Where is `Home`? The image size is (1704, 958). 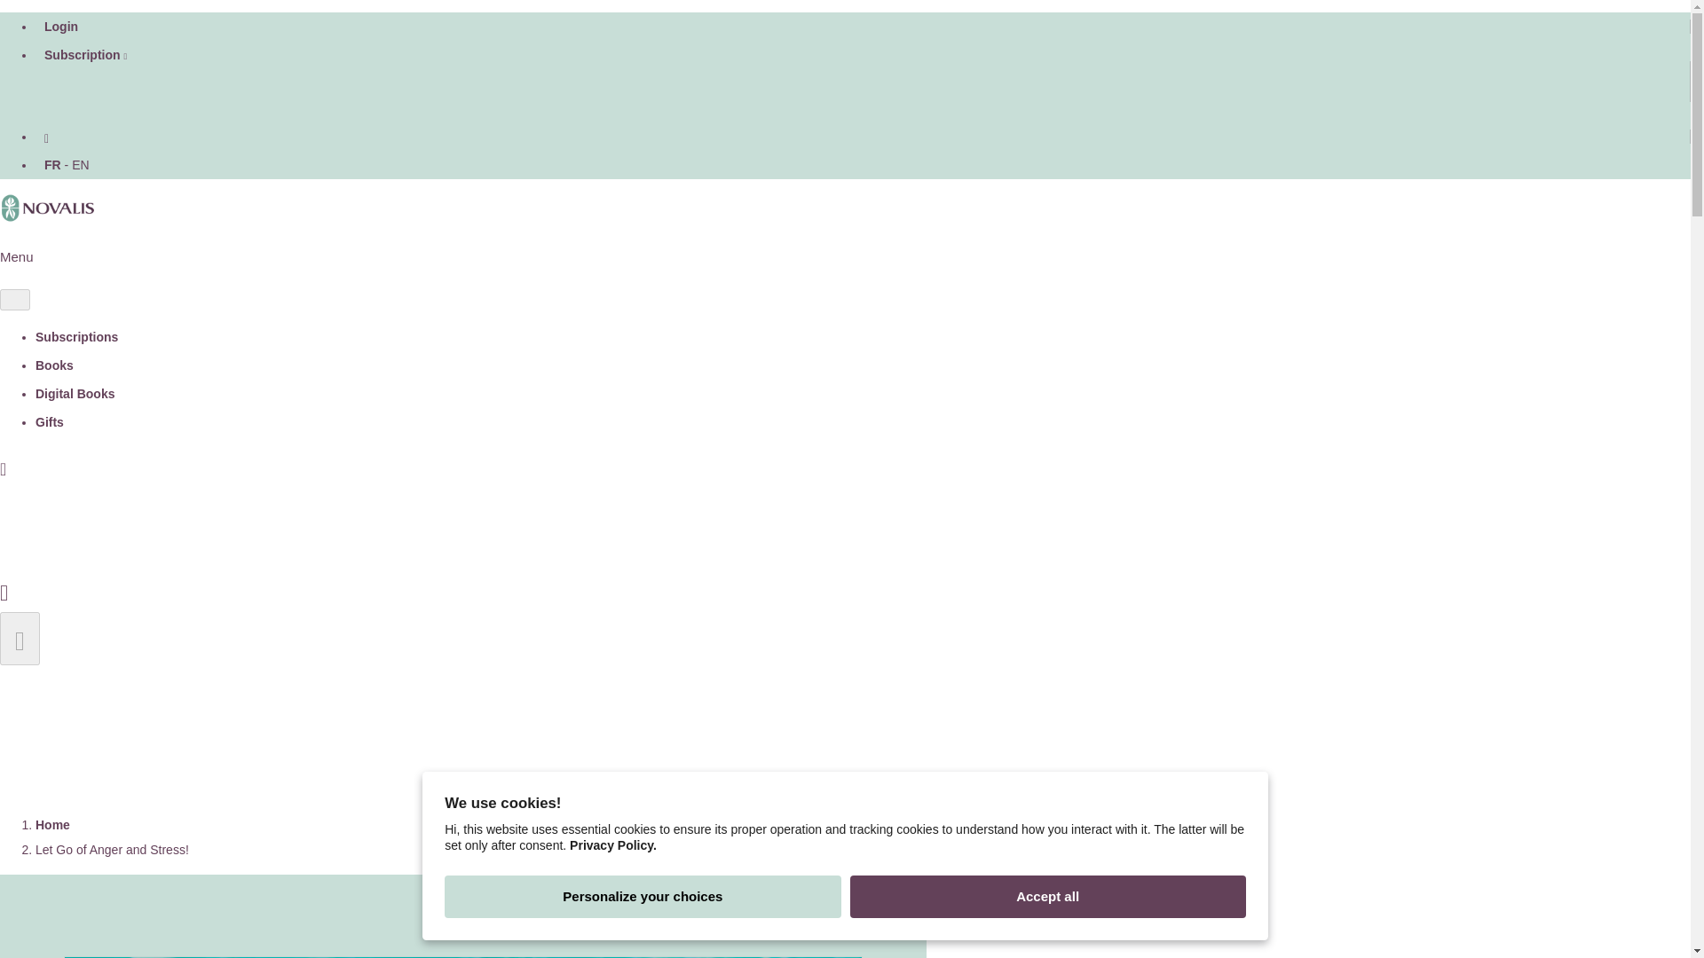
Home is located at coordinates (52, 825).